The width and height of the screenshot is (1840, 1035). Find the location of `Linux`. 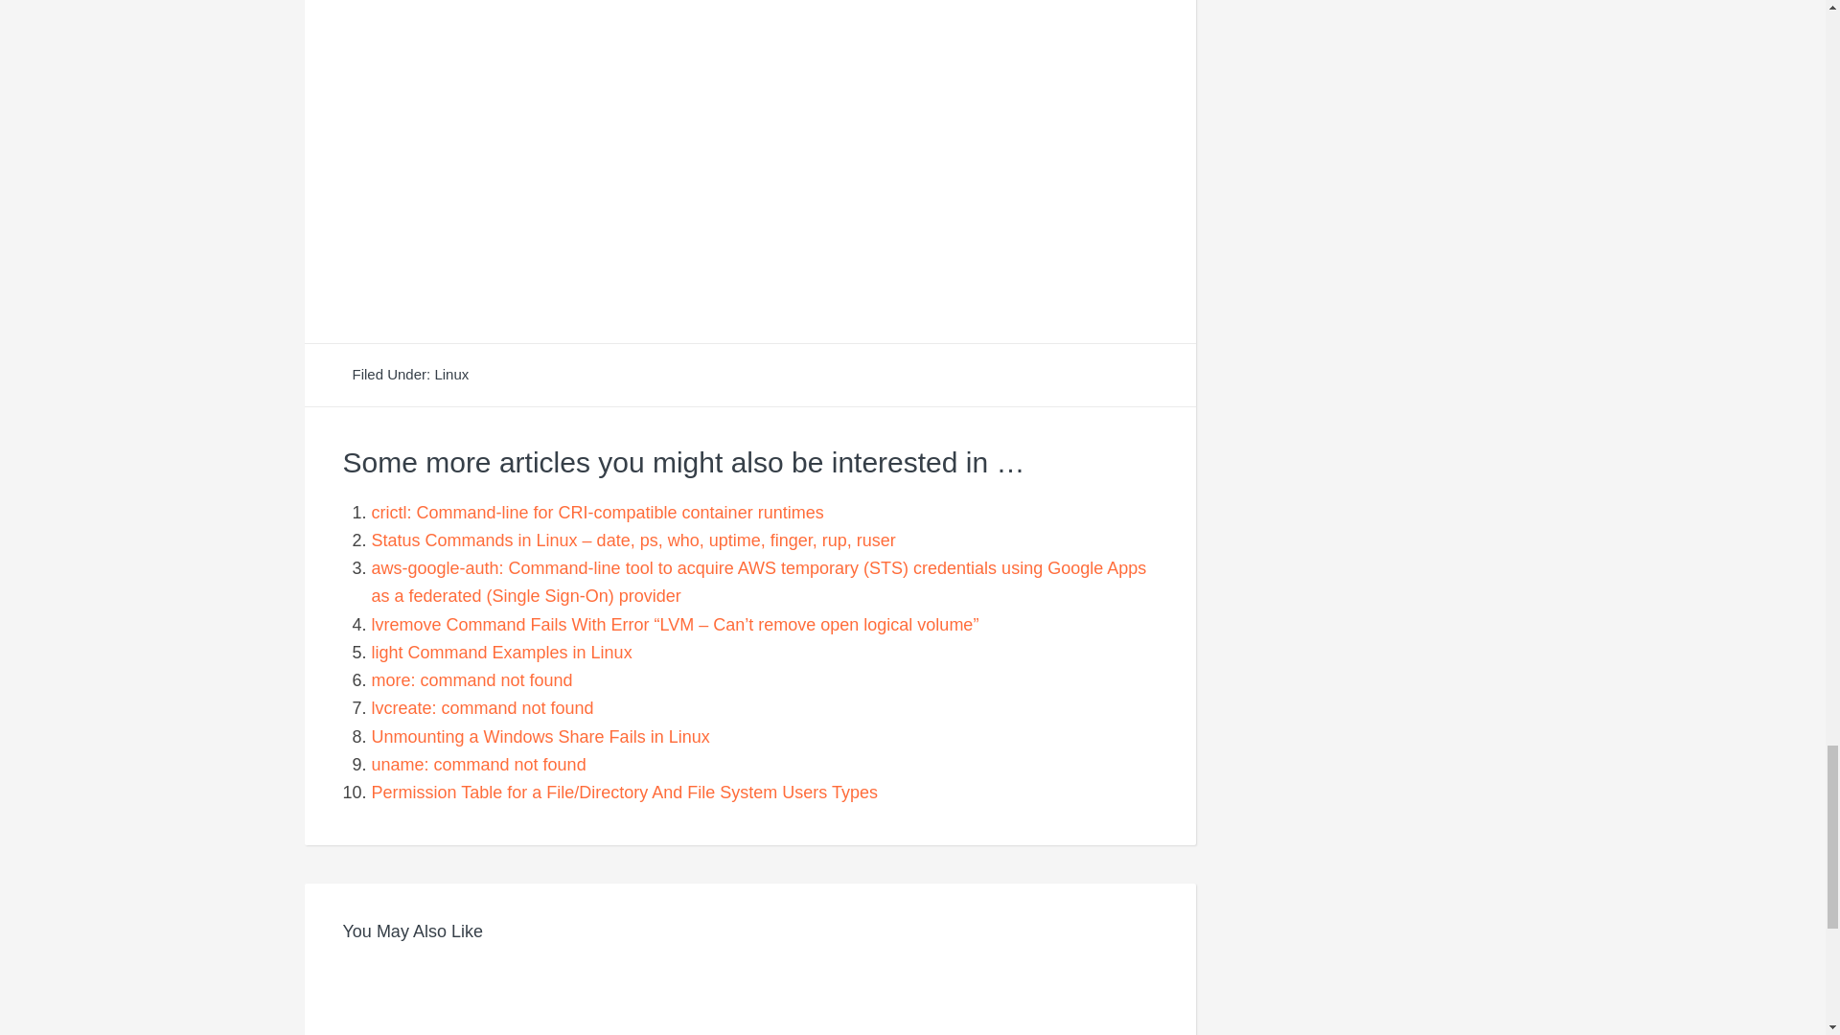

Linux is located at coordinates (451, 374).